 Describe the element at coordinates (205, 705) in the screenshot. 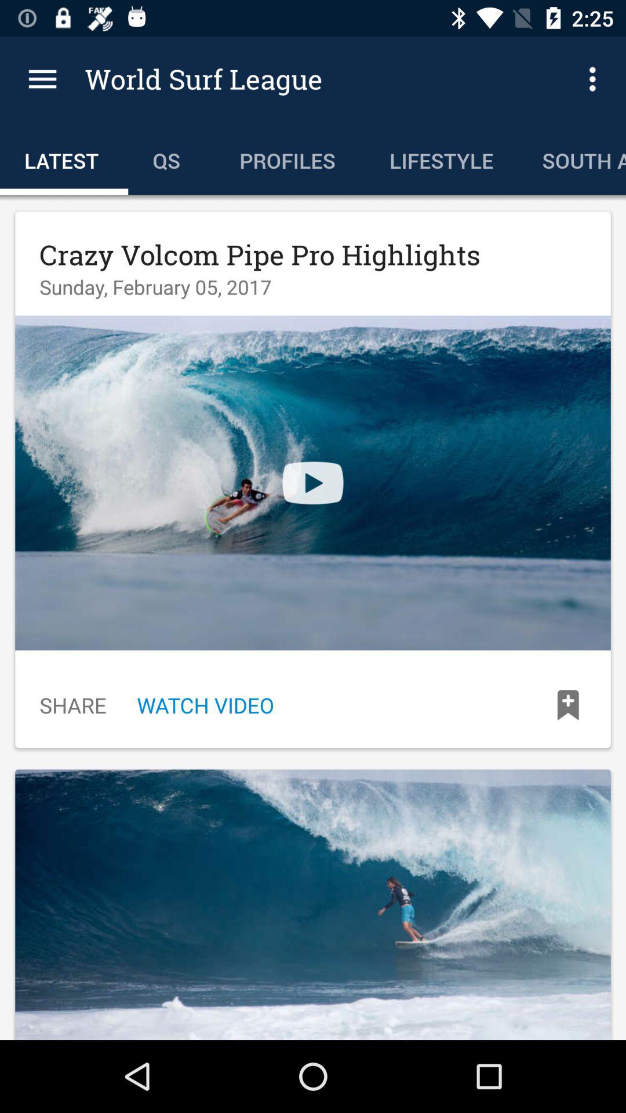

I see `select the watch video` at that location.